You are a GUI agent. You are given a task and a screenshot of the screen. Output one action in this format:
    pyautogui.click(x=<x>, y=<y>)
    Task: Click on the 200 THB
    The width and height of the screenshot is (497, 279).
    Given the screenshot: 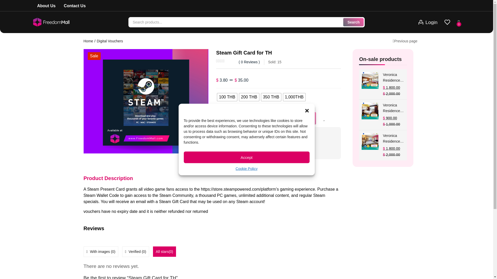 What is the action you would take?
    pyautogui.click(x=249, y=97)
    